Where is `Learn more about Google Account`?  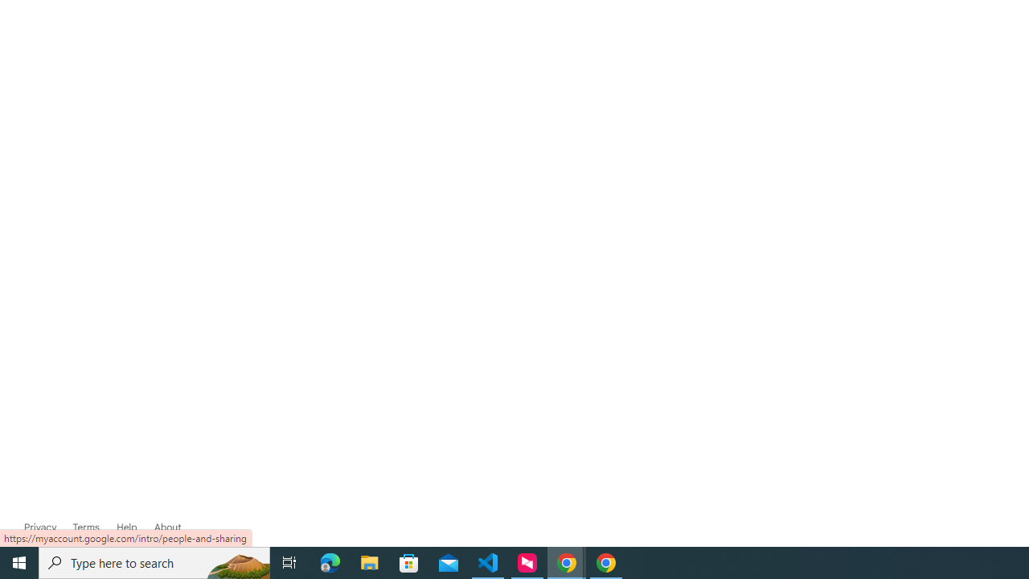 Learn more about Google Account is located at coordinates (167, 528).